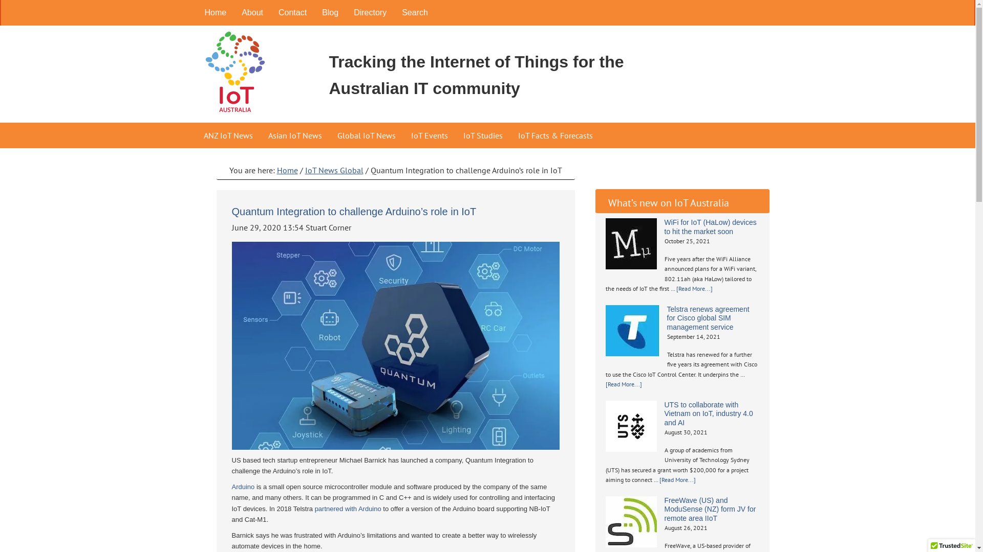 This screenshot has width=983, height=552. I want to click on IoT Events, so click(430, 135).